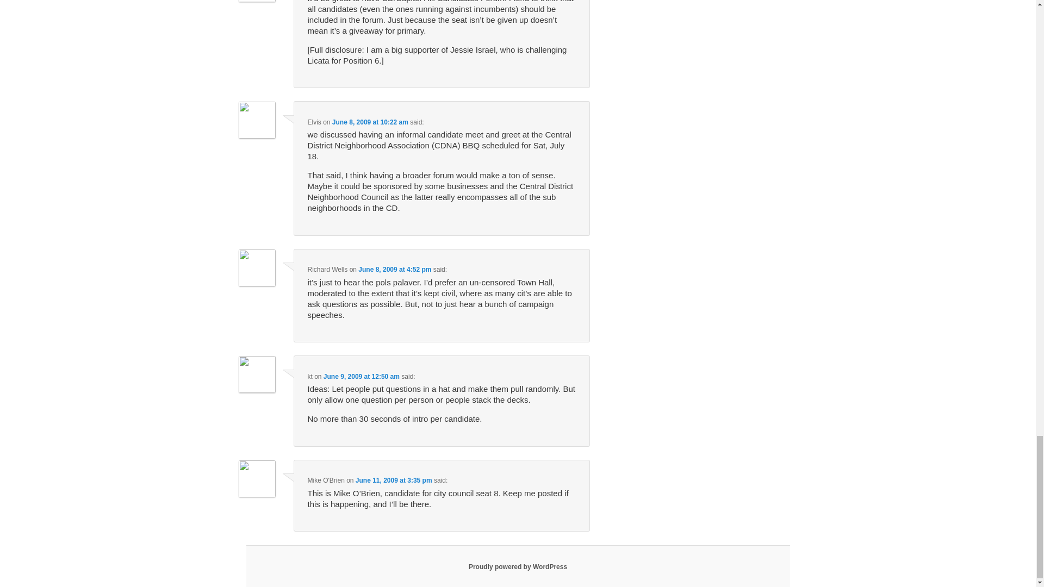 The height and width of the screenshot is (587, 1044). What do you see at coordinates (394, 270) in the screenshot?
I see `June 8, 2009 at 4:52 pm` at bounding box center [394, 270].